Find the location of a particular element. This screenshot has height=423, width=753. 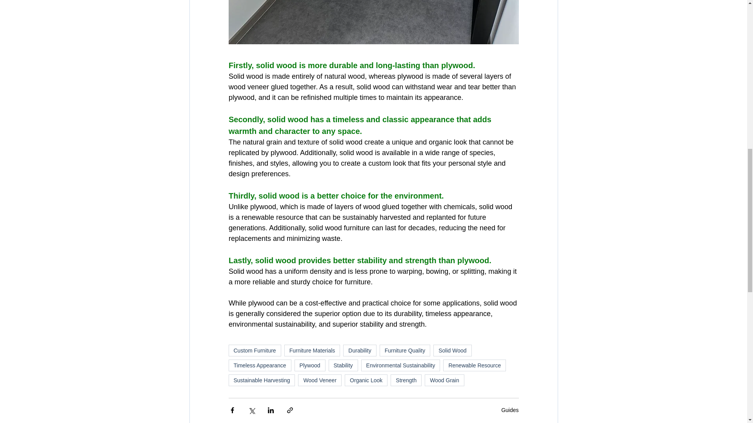

Furniture Materials is located at coordinates (312, 351).